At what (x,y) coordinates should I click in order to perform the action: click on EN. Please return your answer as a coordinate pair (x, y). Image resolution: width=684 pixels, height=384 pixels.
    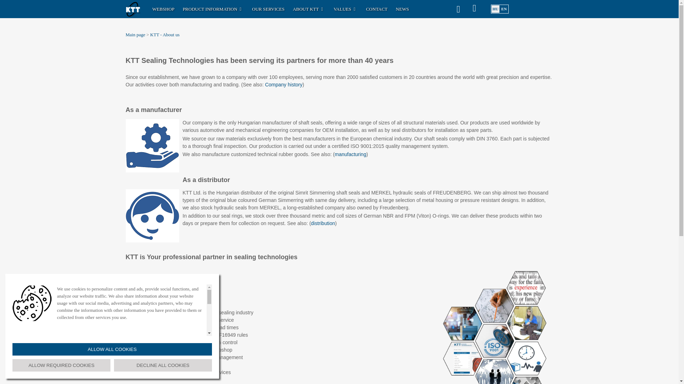
    Looking at the image, I should click on (504, 9).